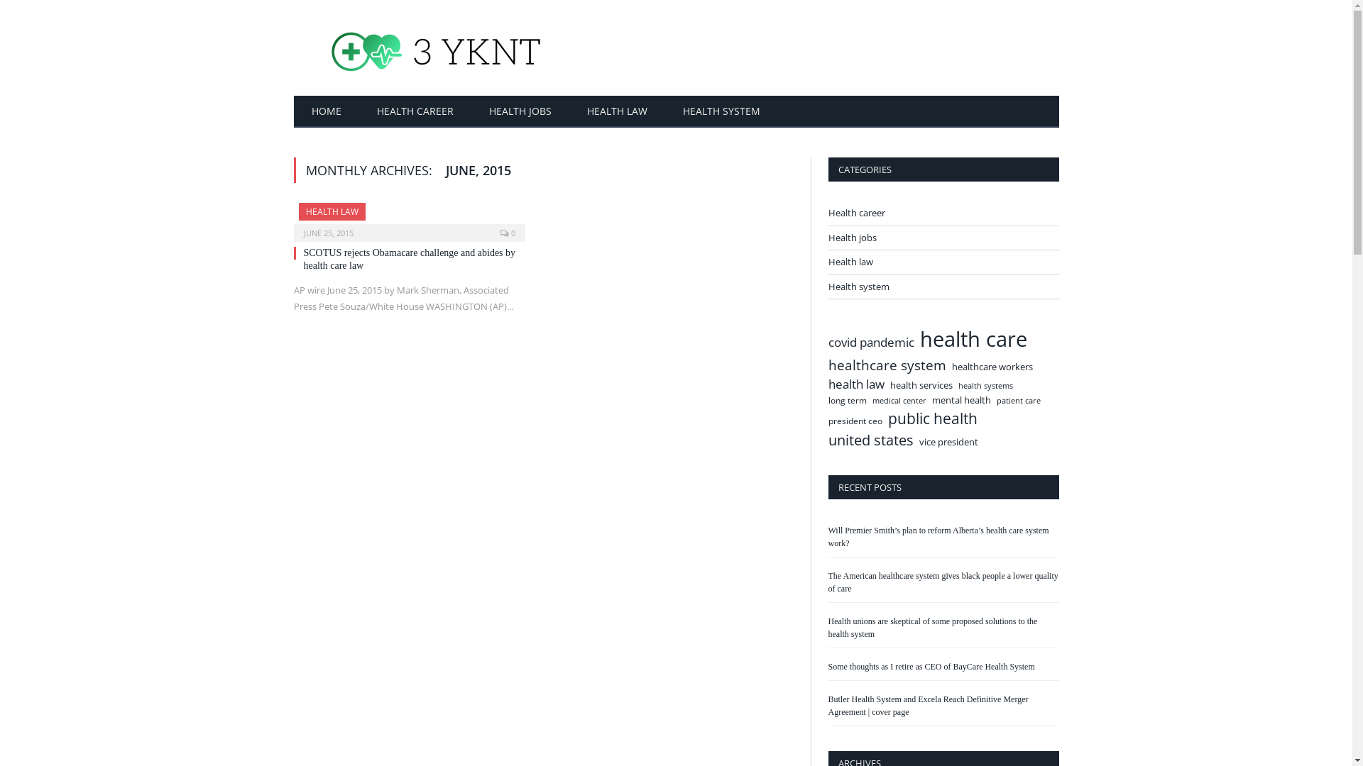 This screenshot has width=1363, height=766. What do you see at coordinates (992, 367) in the screenshot?
I see `healthcare workers` at bounding box center [992, 367].